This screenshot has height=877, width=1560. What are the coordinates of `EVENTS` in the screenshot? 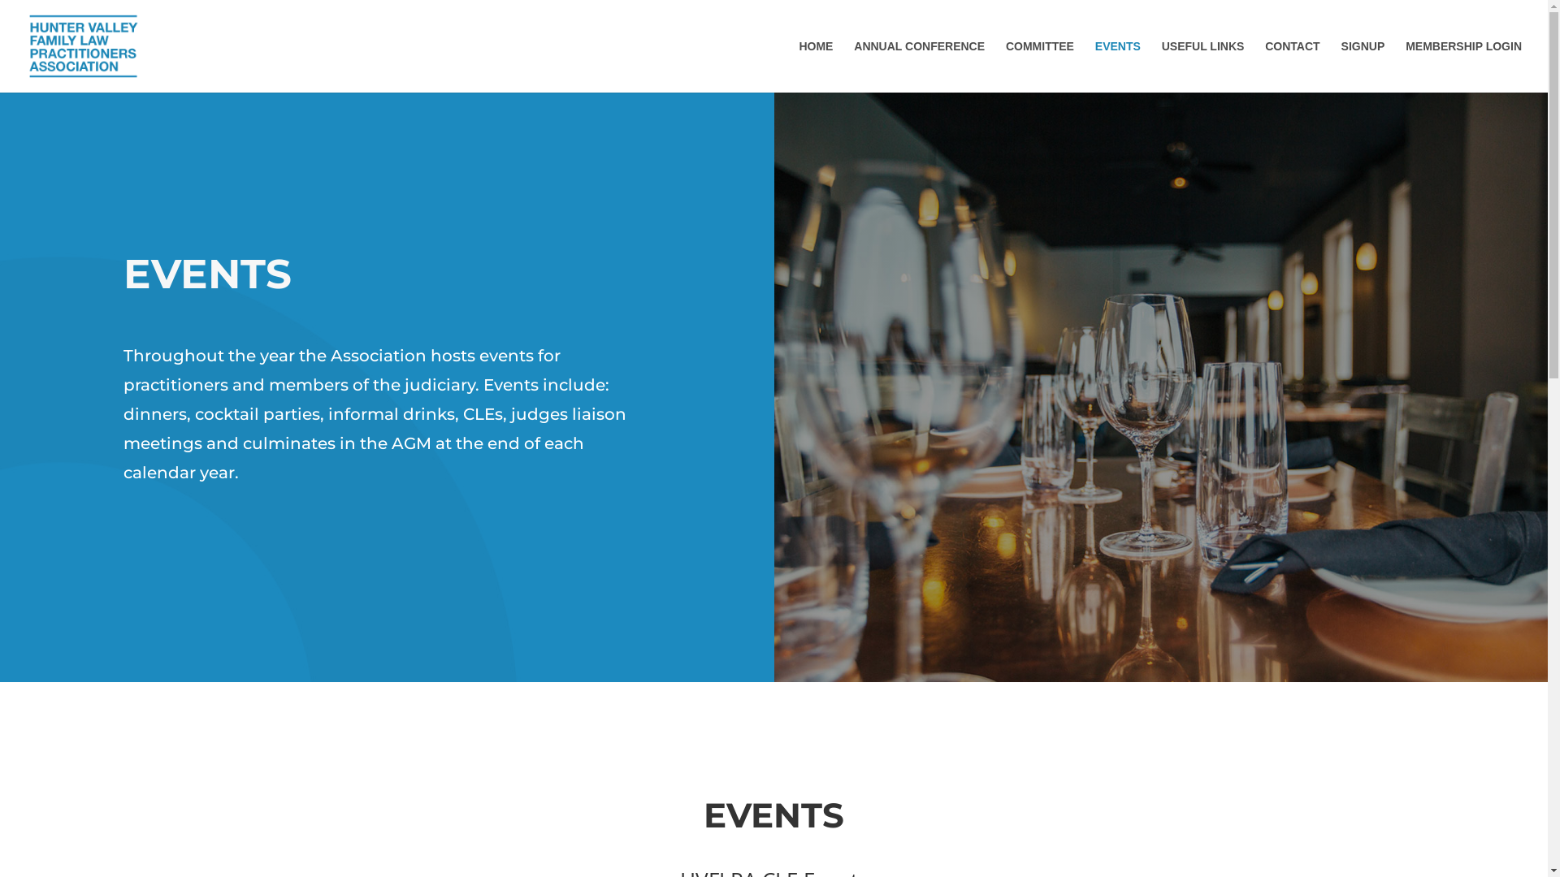 It's located at (1118, 67).